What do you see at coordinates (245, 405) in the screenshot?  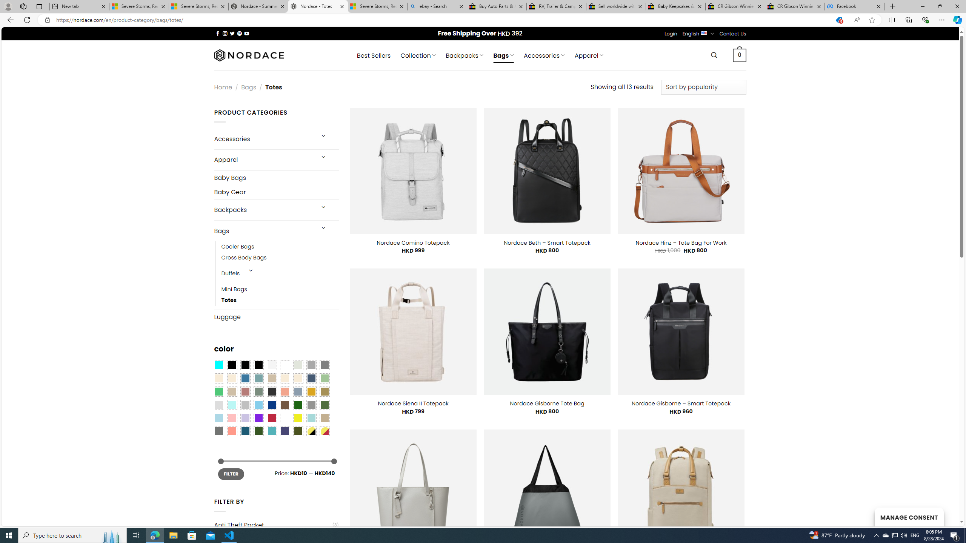 I see `Silver` at bounding box center [245, 405].